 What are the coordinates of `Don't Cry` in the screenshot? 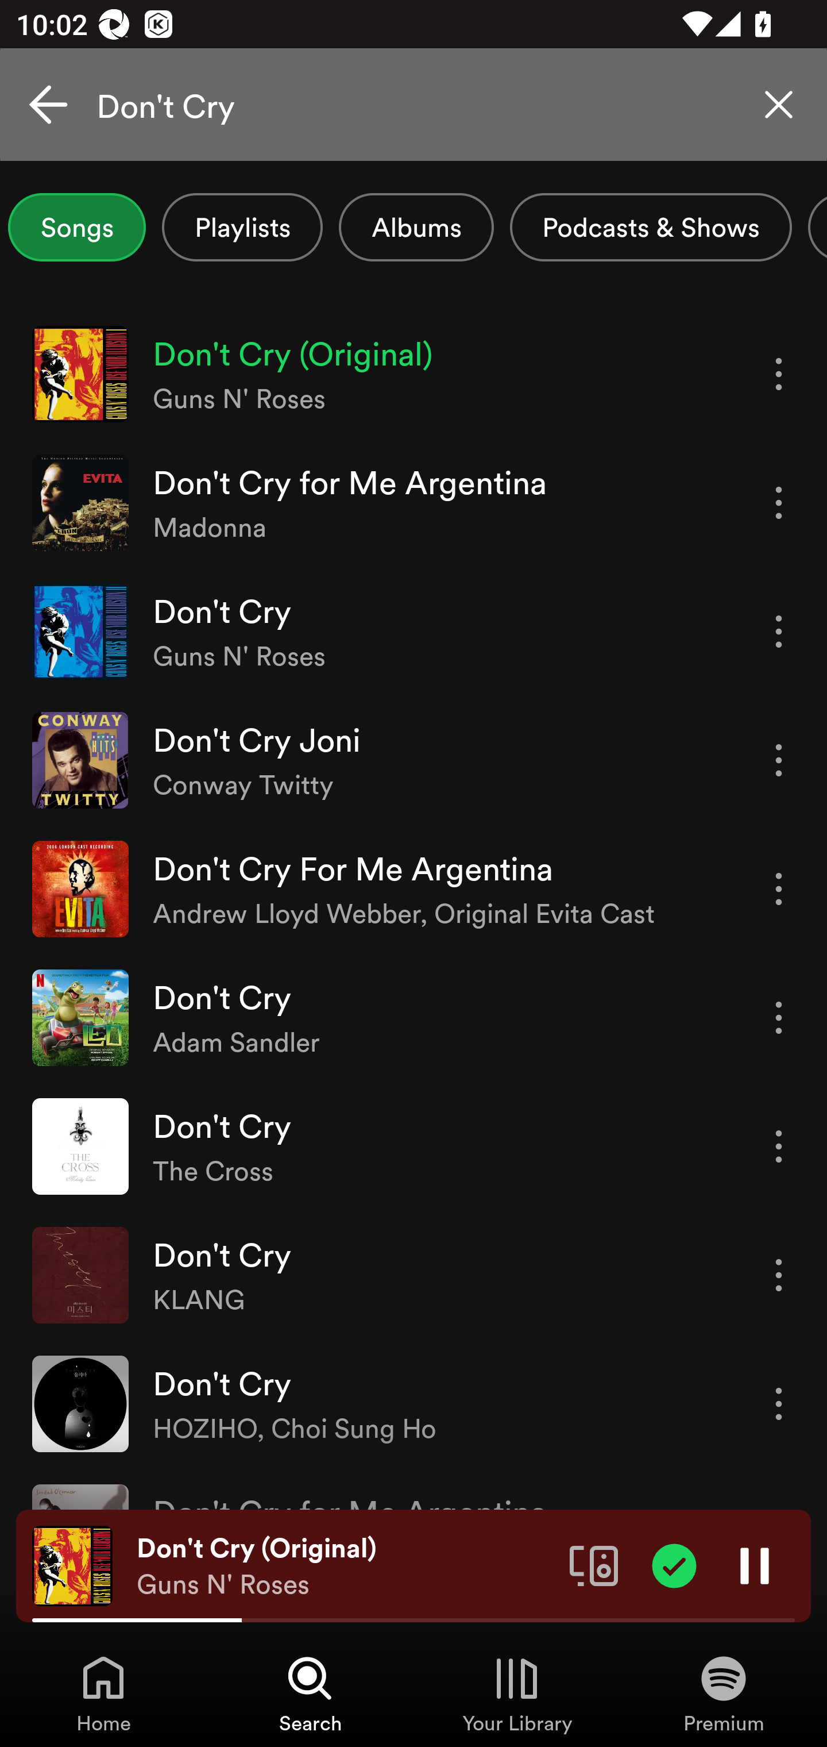 It's located at (413, 105).